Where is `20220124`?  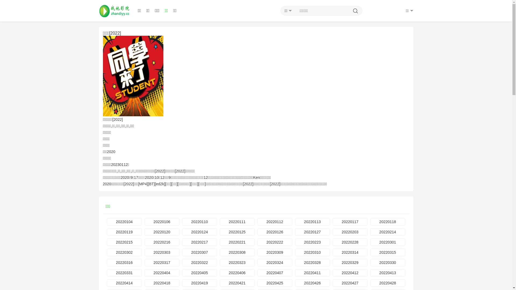 20220124 is located at coordinates (200, 232).